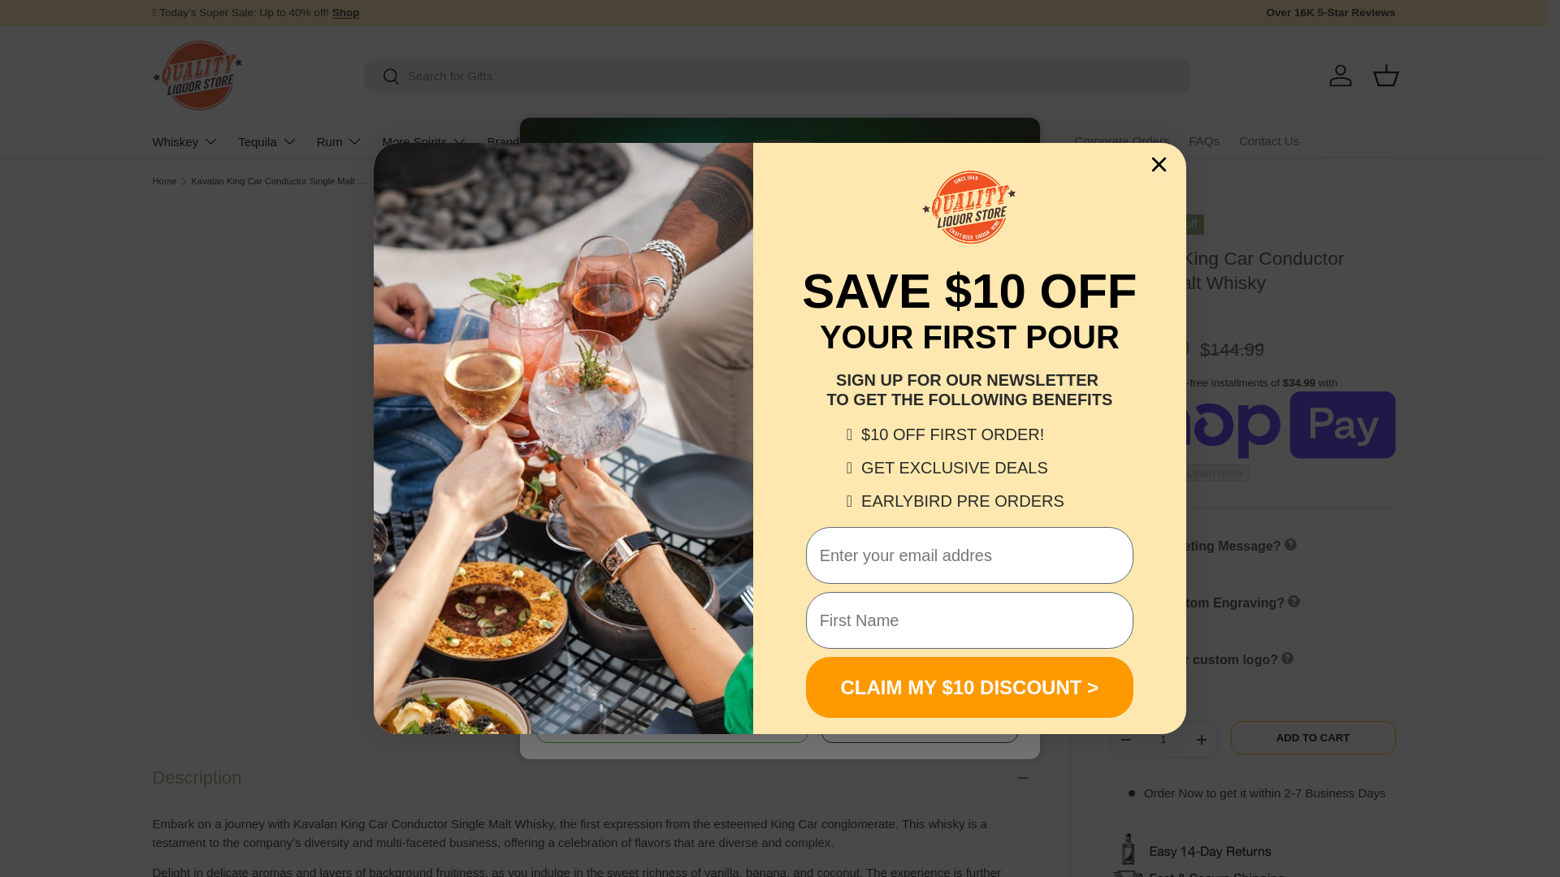 This screenshot has height=877, width=1560. What do you see at coordinates (1329, 13) in the screenshot?
I see `Over 16K 5-Star Reviews` at bounding box center [1329, 13].